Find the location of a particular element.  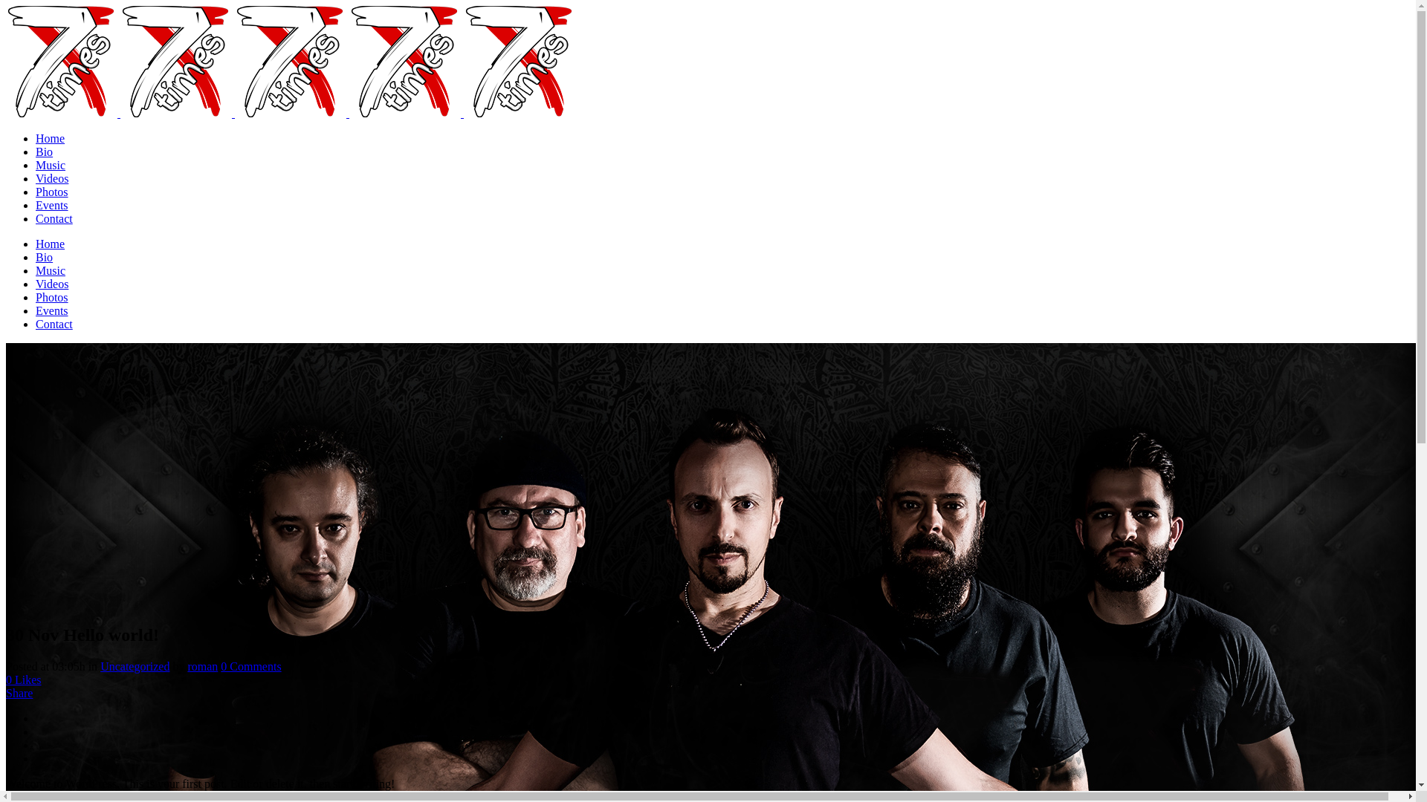

Videos is located at coordinates (52, 178).